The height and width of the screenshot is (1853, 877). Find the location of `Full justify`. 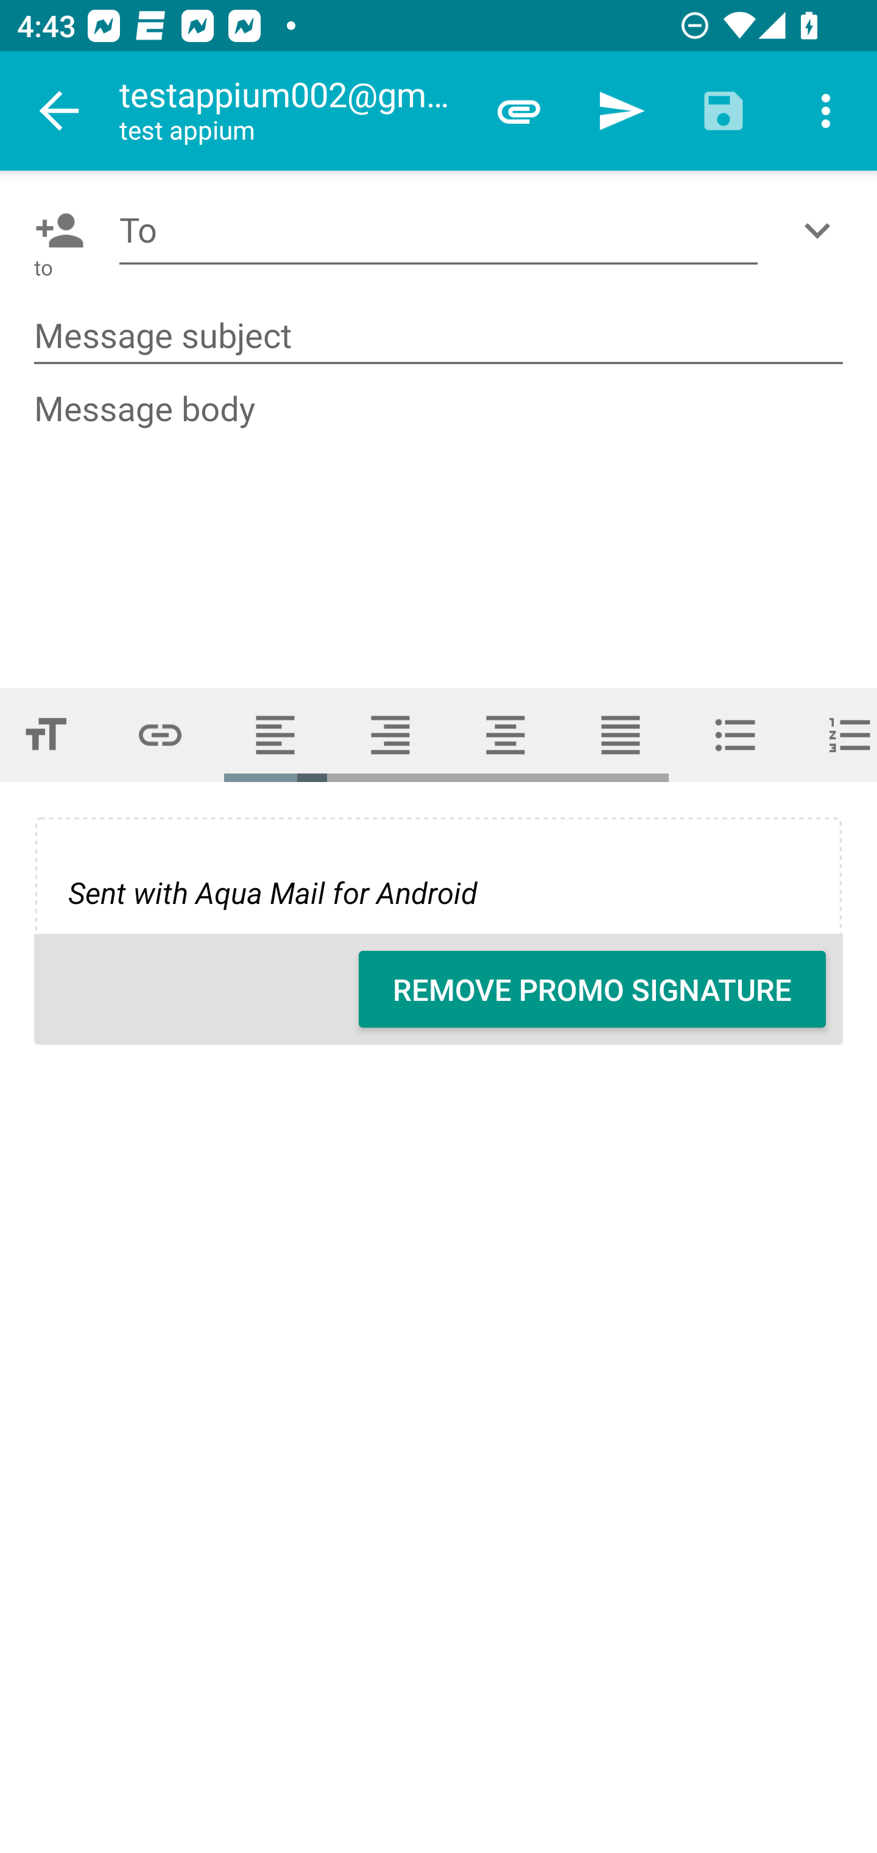

Full justify is located at coordinates (621, 734).